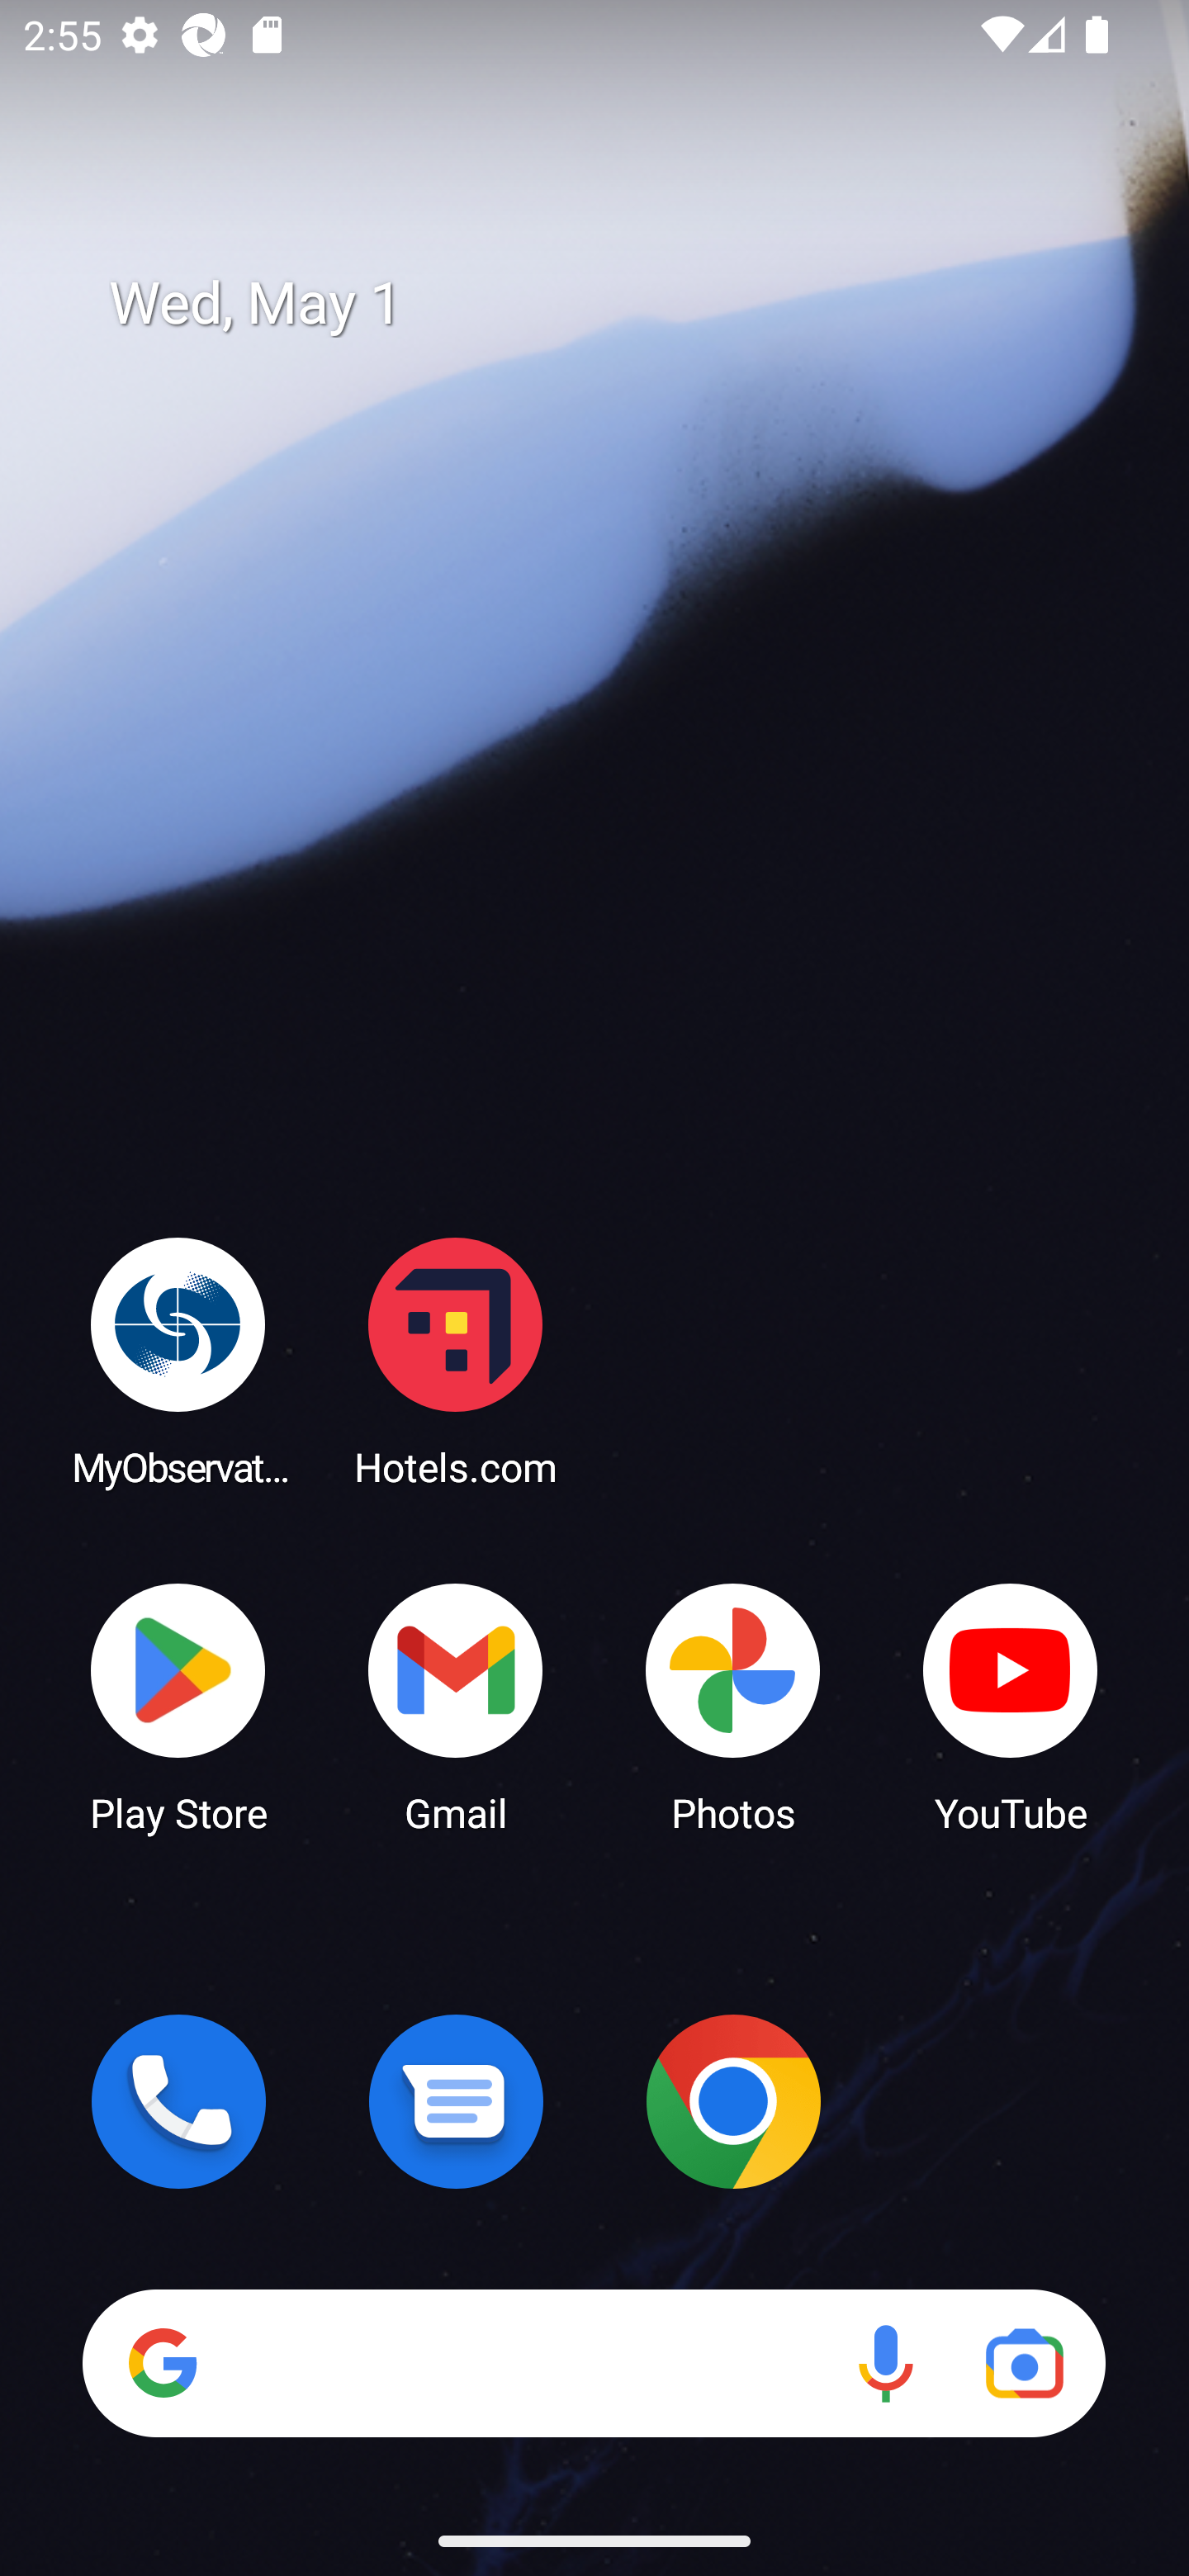 The image size is (1189, 2576). Describe the element at coordinates (733, 1706) in the screenshot. I see `Photos` at that location.